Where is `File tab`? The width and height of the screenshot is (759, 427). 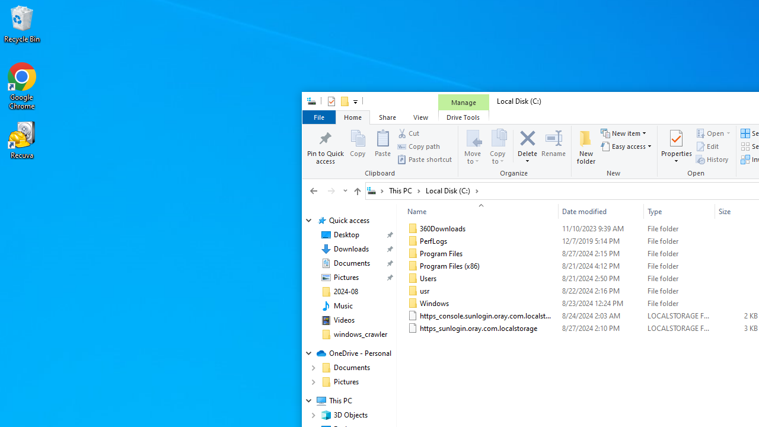
File tab is located at coordinates (318, 116).